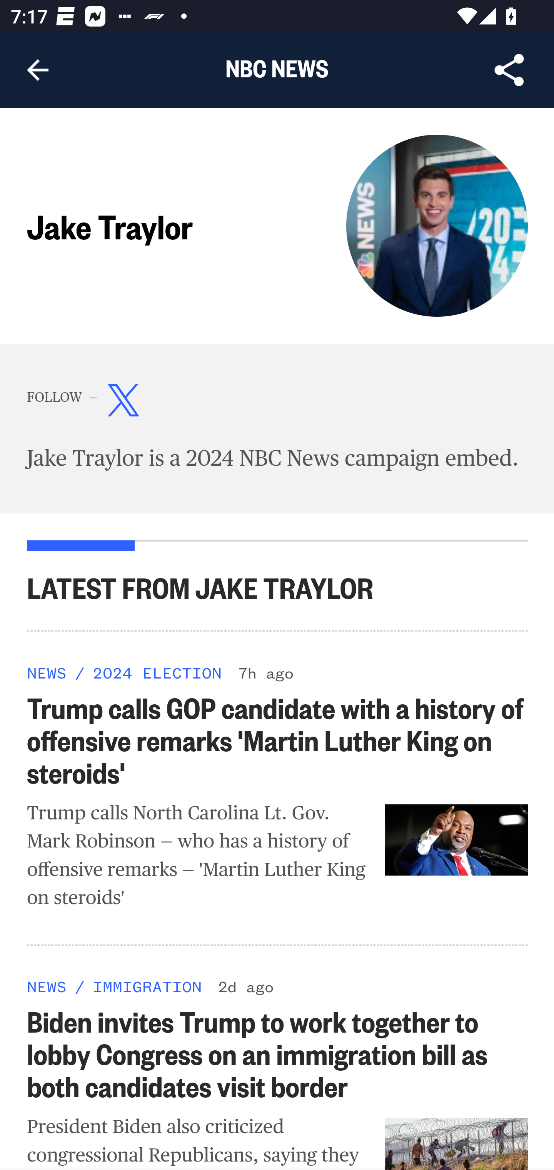 Image resolution: width=554 pixels, height=1170 pixels. What do you see at coordinates (157, 672) in the screenshot?
I see `2024 ELECTION 2024 ELECTION 2024 ELECTION` at bounding box center [157, 672].